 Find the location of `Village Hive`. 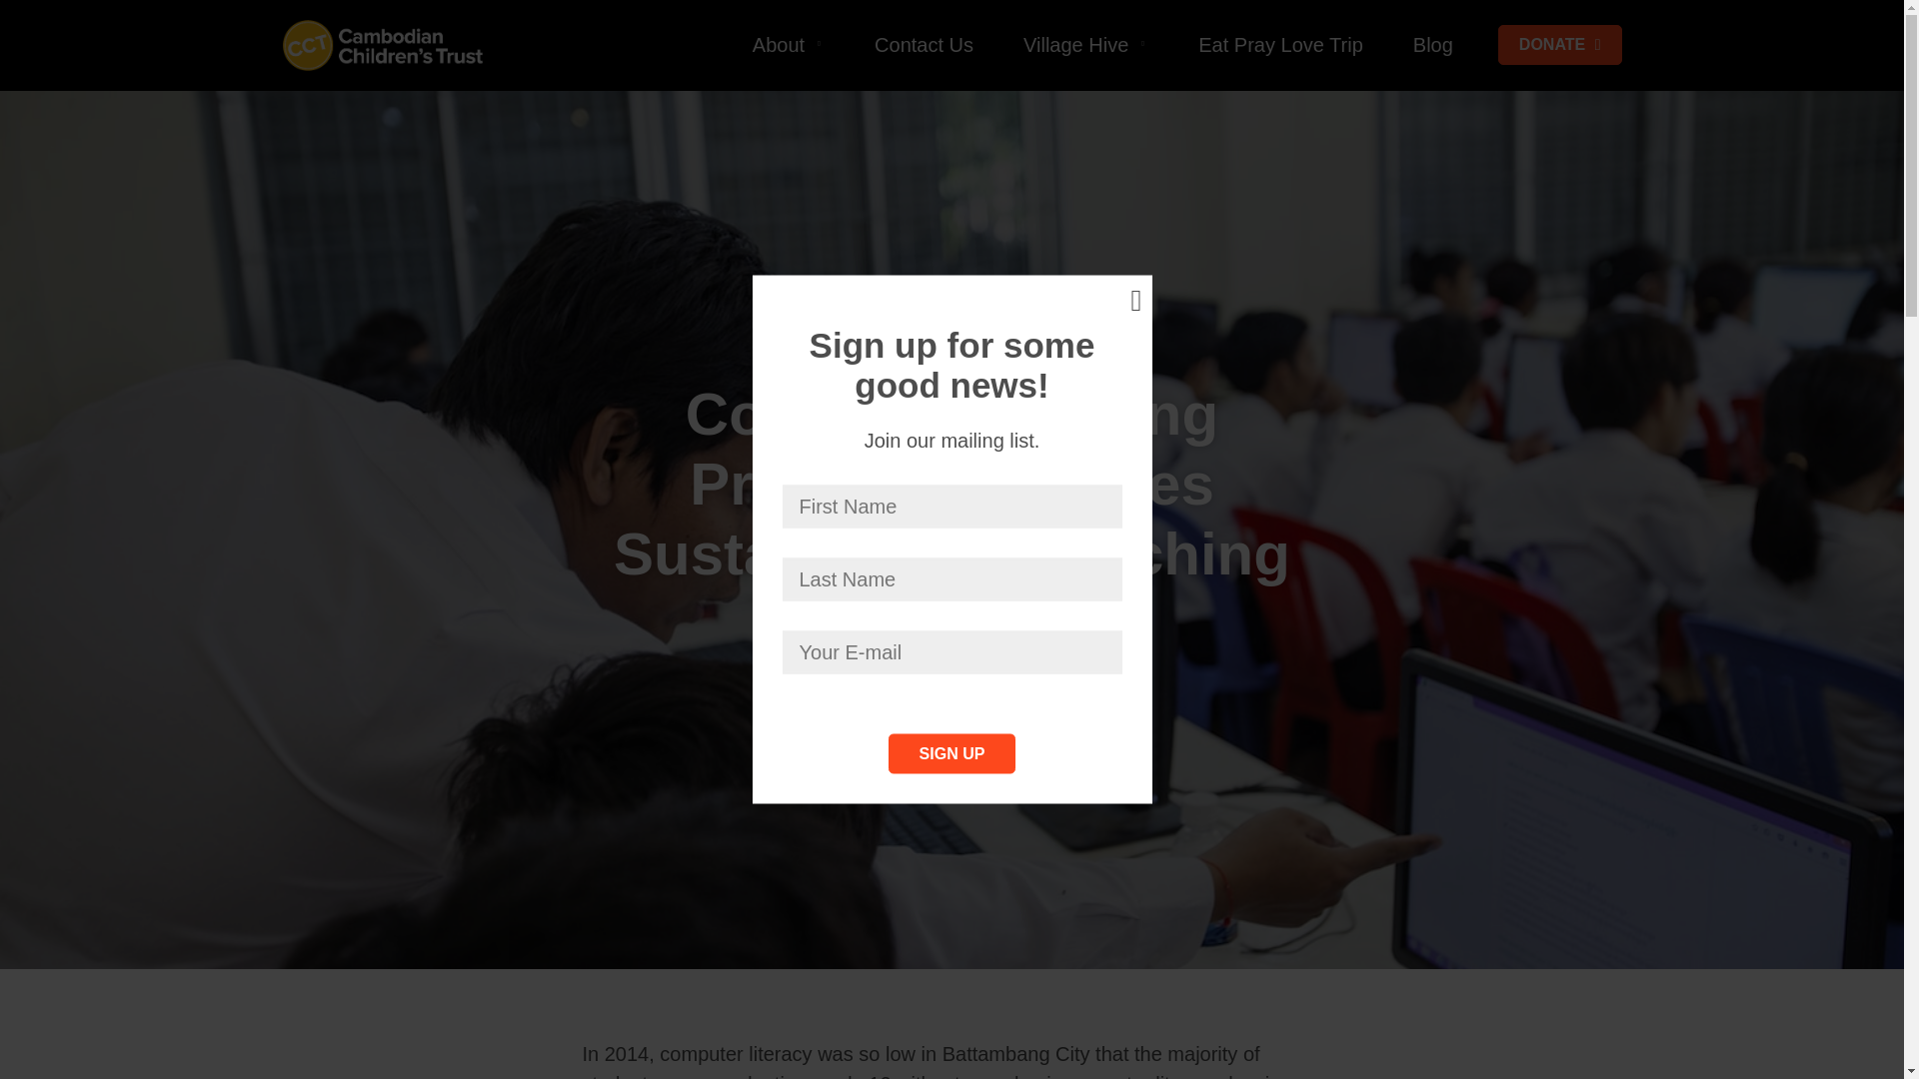

Village Hive is located at coordinates (1085, 44).